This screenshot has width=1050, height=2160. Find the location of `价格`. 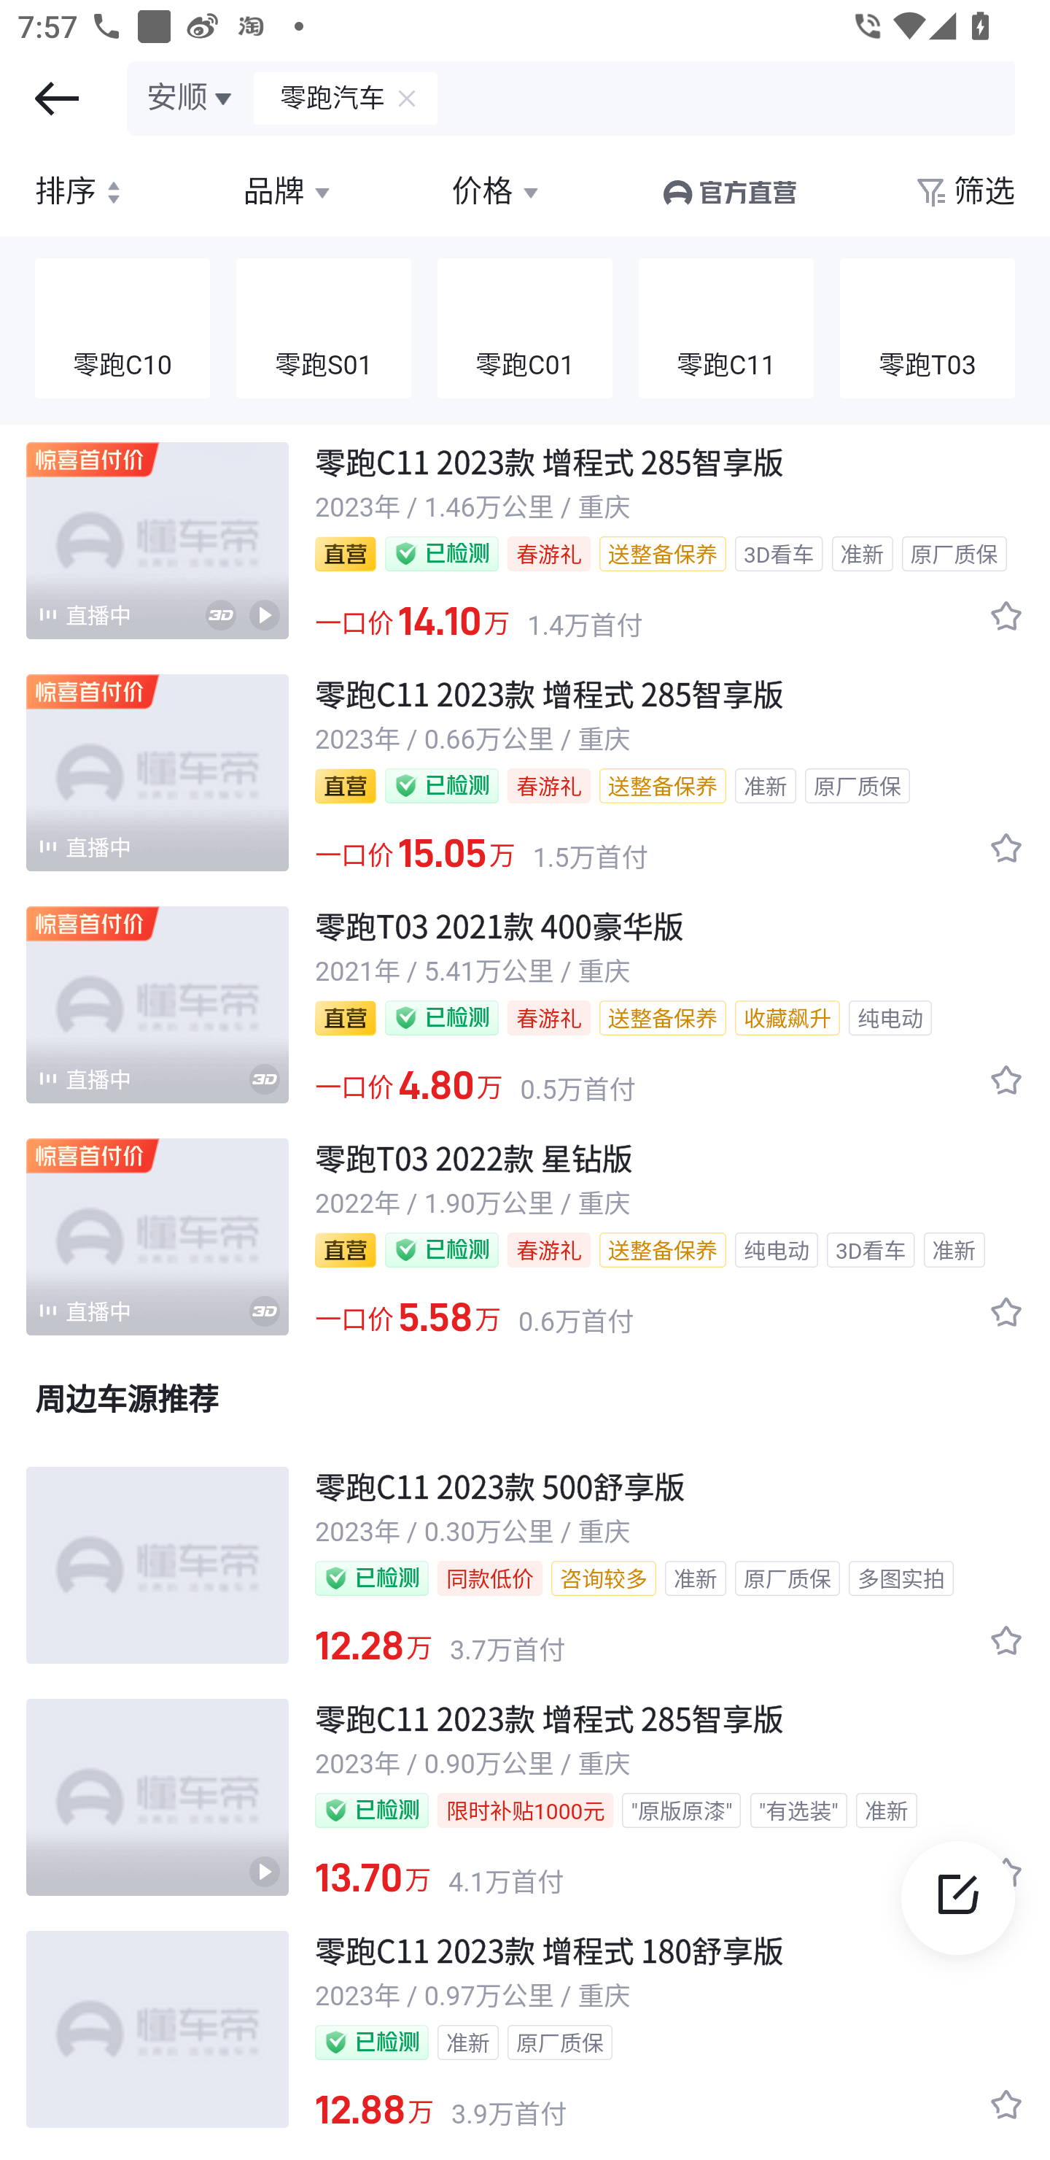

价格 is located at coordinates (497, 192).